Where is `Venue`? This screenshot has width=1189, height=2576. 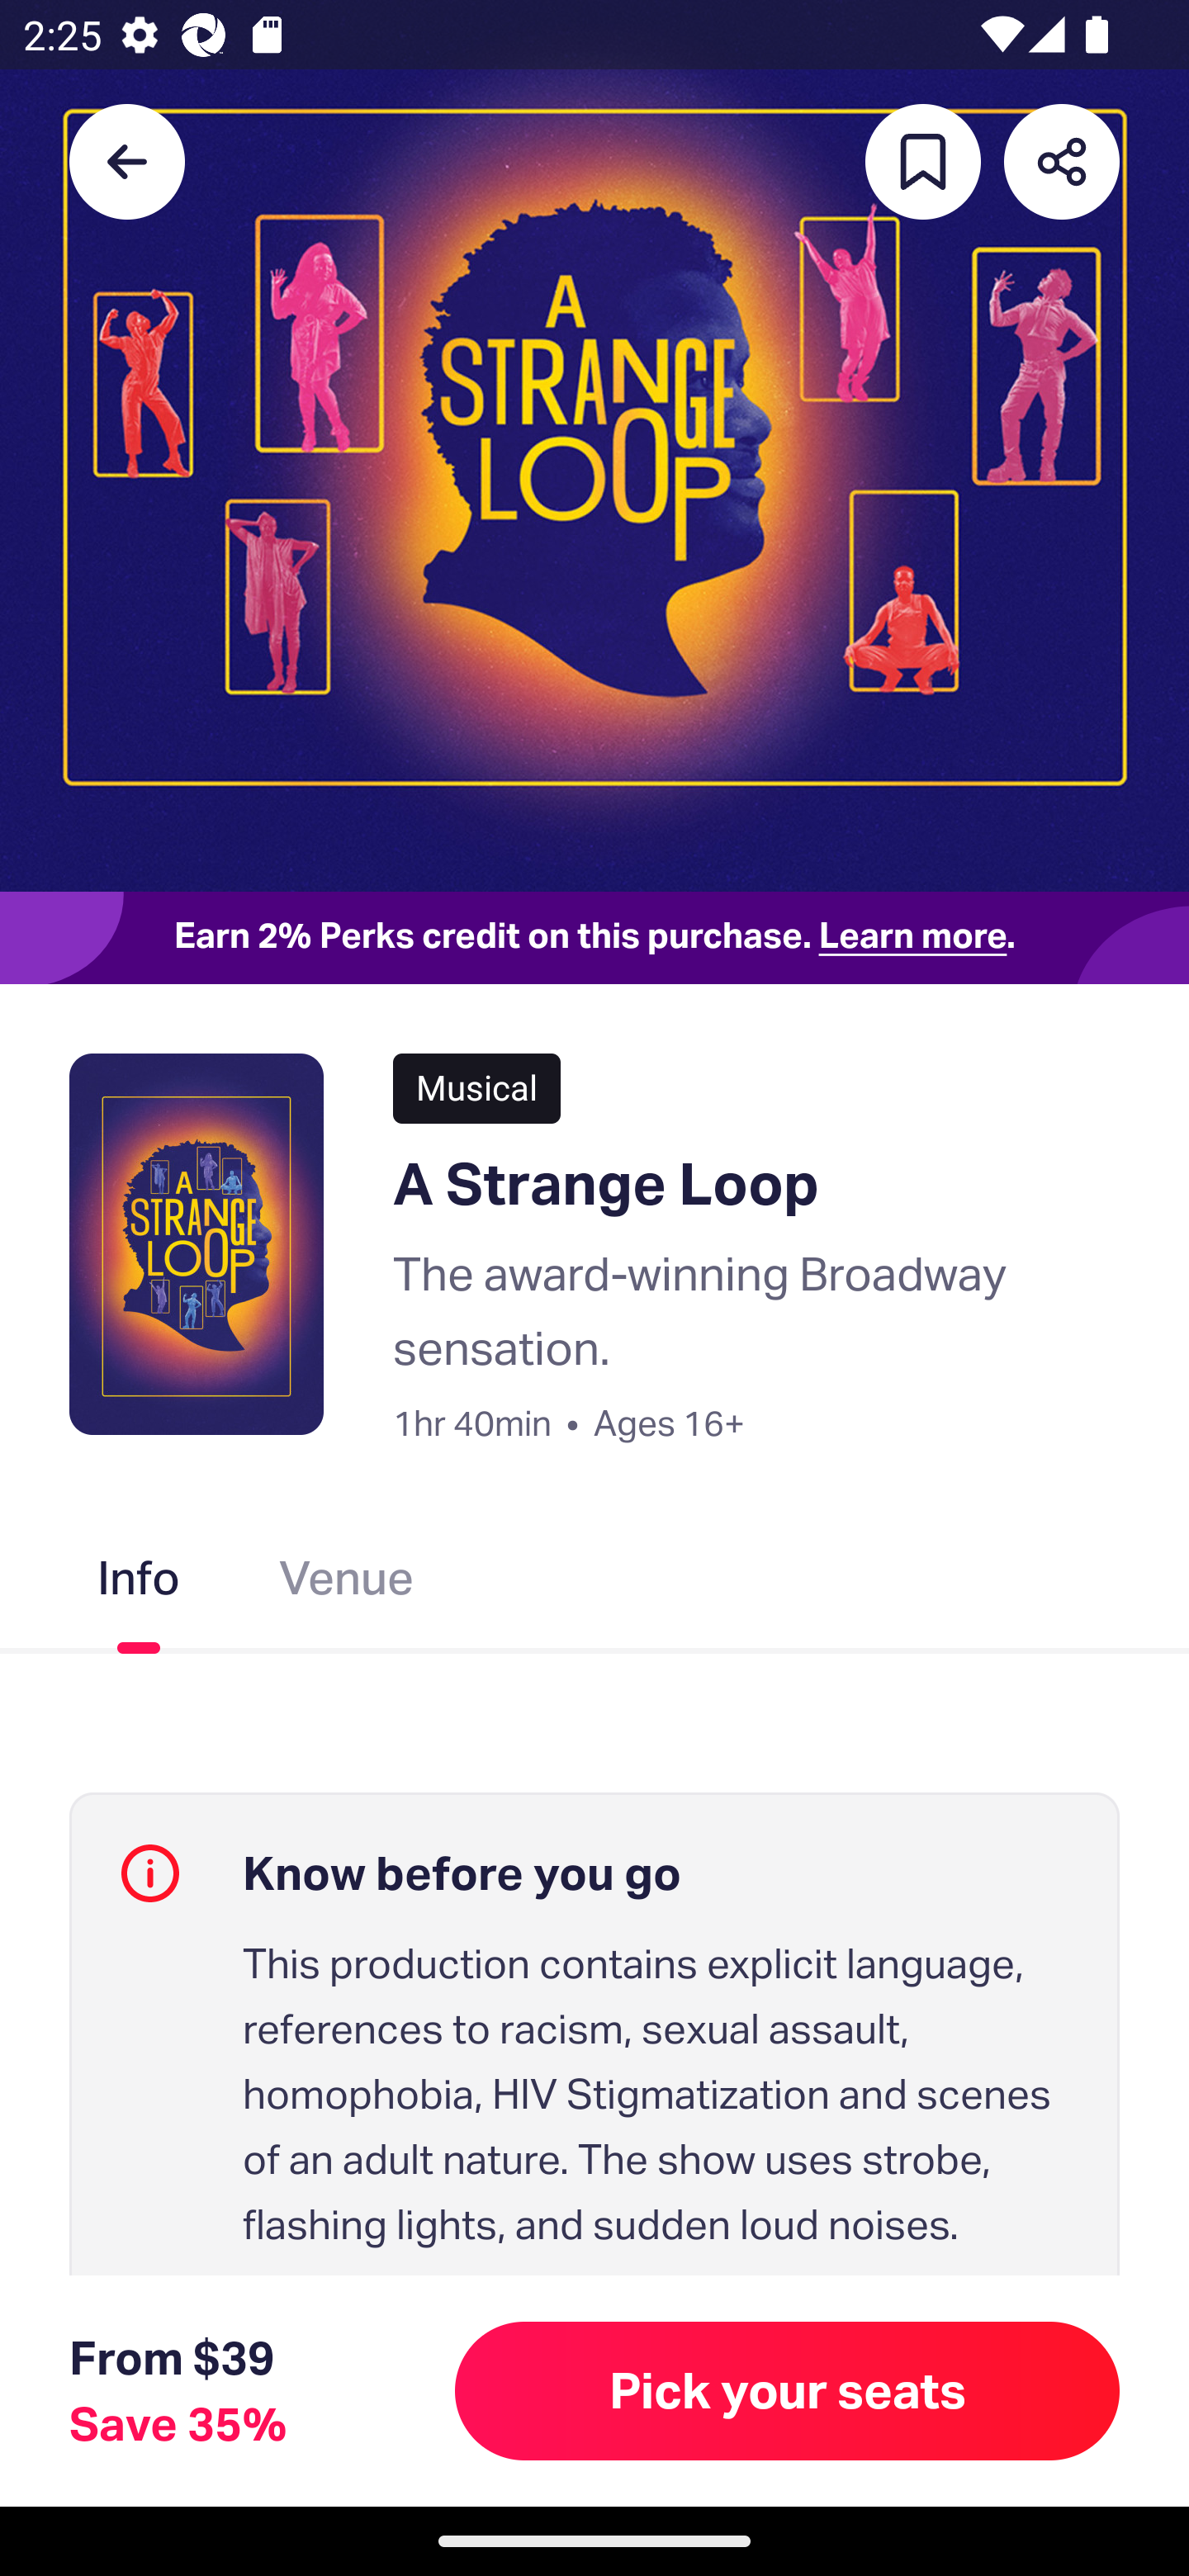
Venue is located at coordinates (346, 1584).